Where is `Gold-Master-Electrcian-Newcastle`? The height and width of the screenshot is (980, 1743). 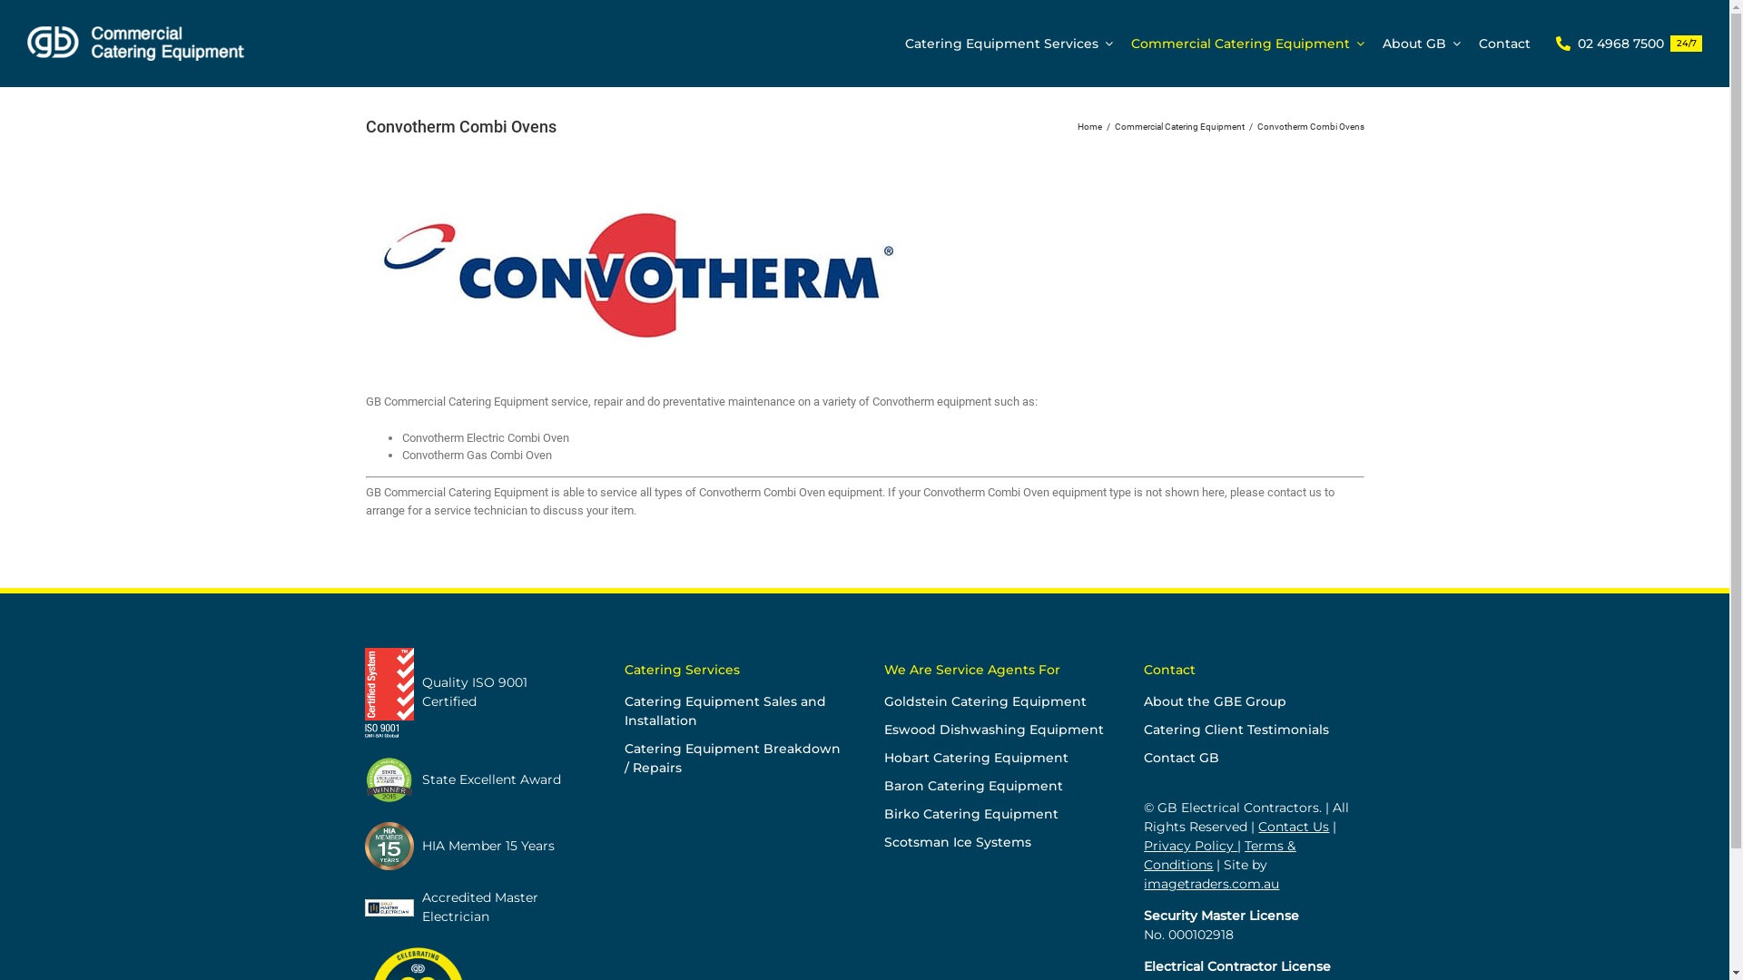
Gold-Master-Electrcian-Newcastle is located at coordinates (389, 907).